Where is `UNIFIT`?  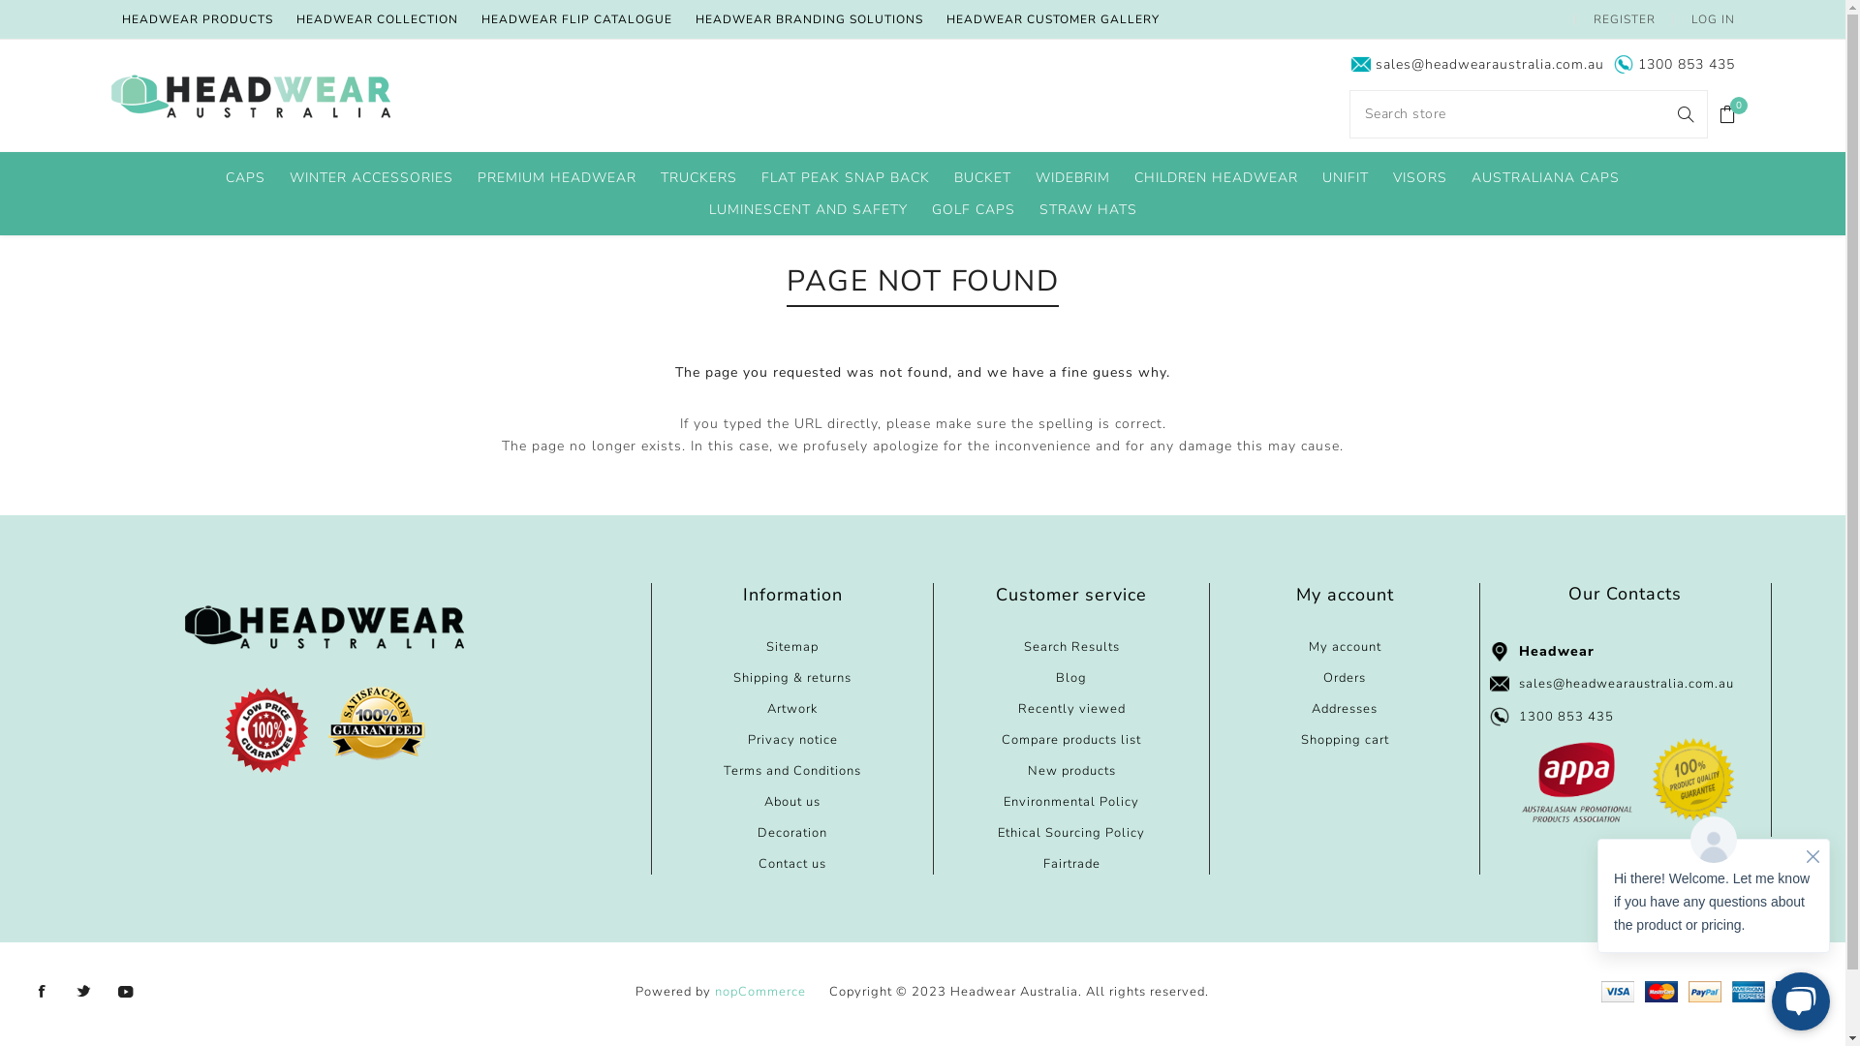 UNIFIT is located at coordinates (1346, 178).